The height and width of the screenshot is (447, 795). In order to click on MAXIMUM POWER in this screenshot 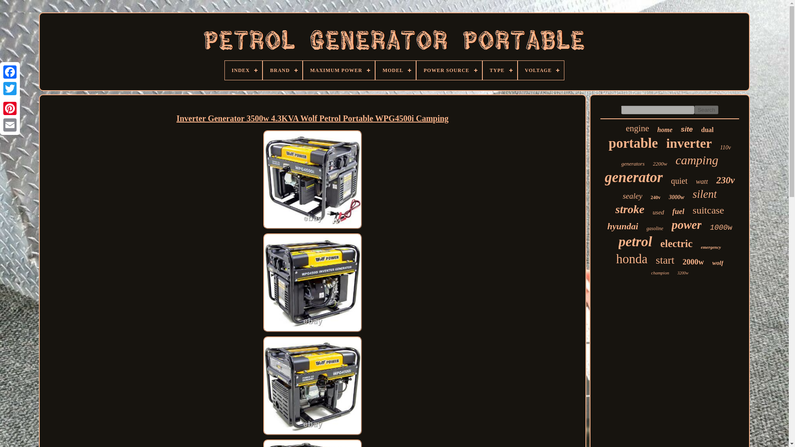, I will do `click(339, 70)`.